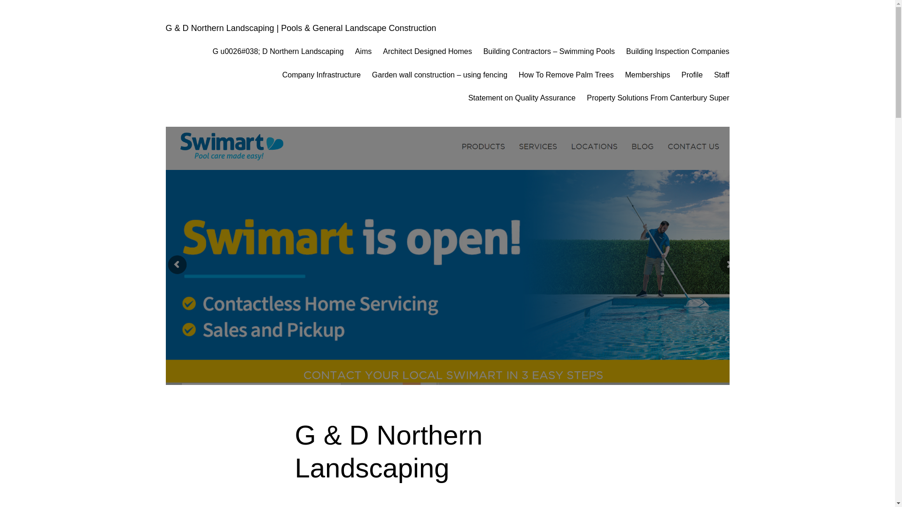 The image size is (902, 507). Describe the element at coordinates (321, 75) in the screenshot. I see `Company Infrastructure` at that location.